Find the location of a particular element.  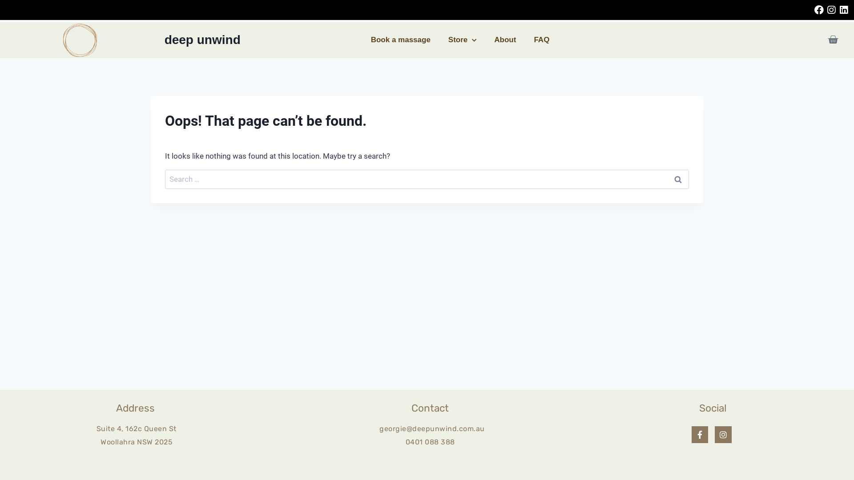

deep unwind is located at coordinates (203, 40).